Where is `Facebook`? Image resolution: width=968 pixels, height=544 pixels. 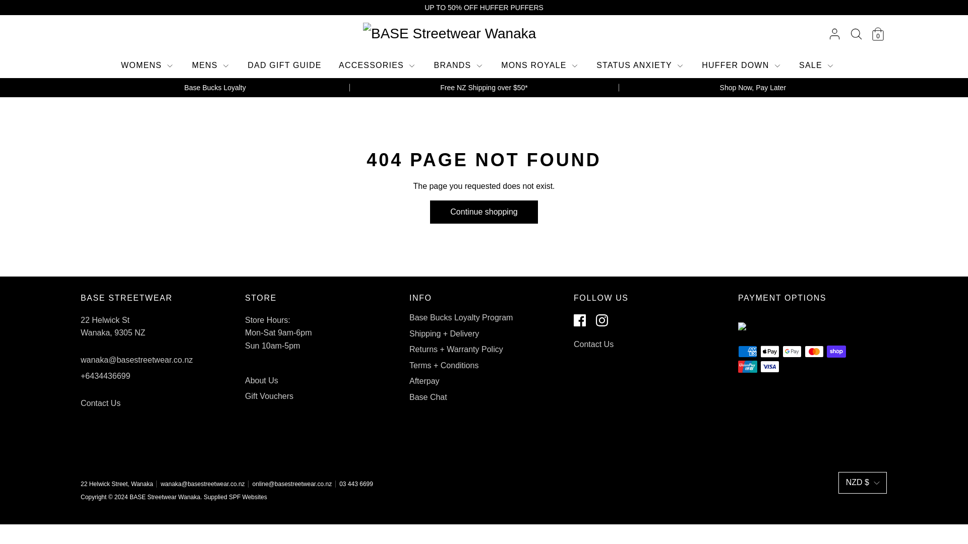 Facebook is located at coordinates (582, 321).